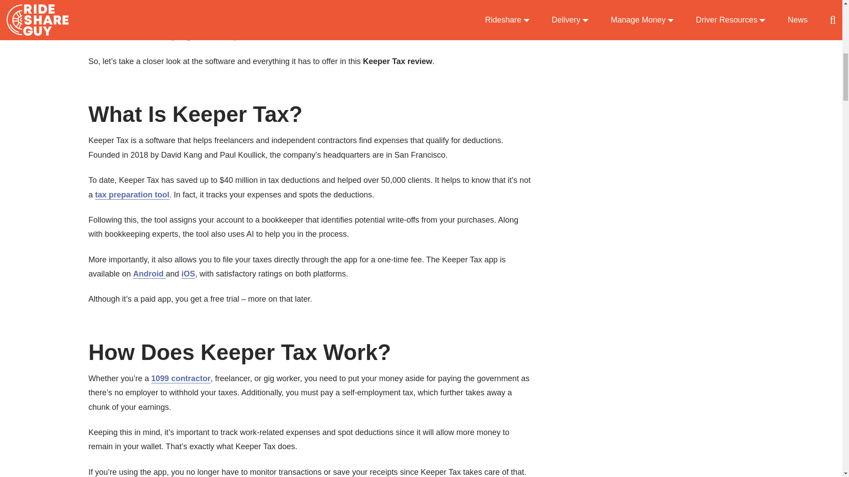 The image size is (849, 477). I want to click on tax preparation tool, so click(132, 194).